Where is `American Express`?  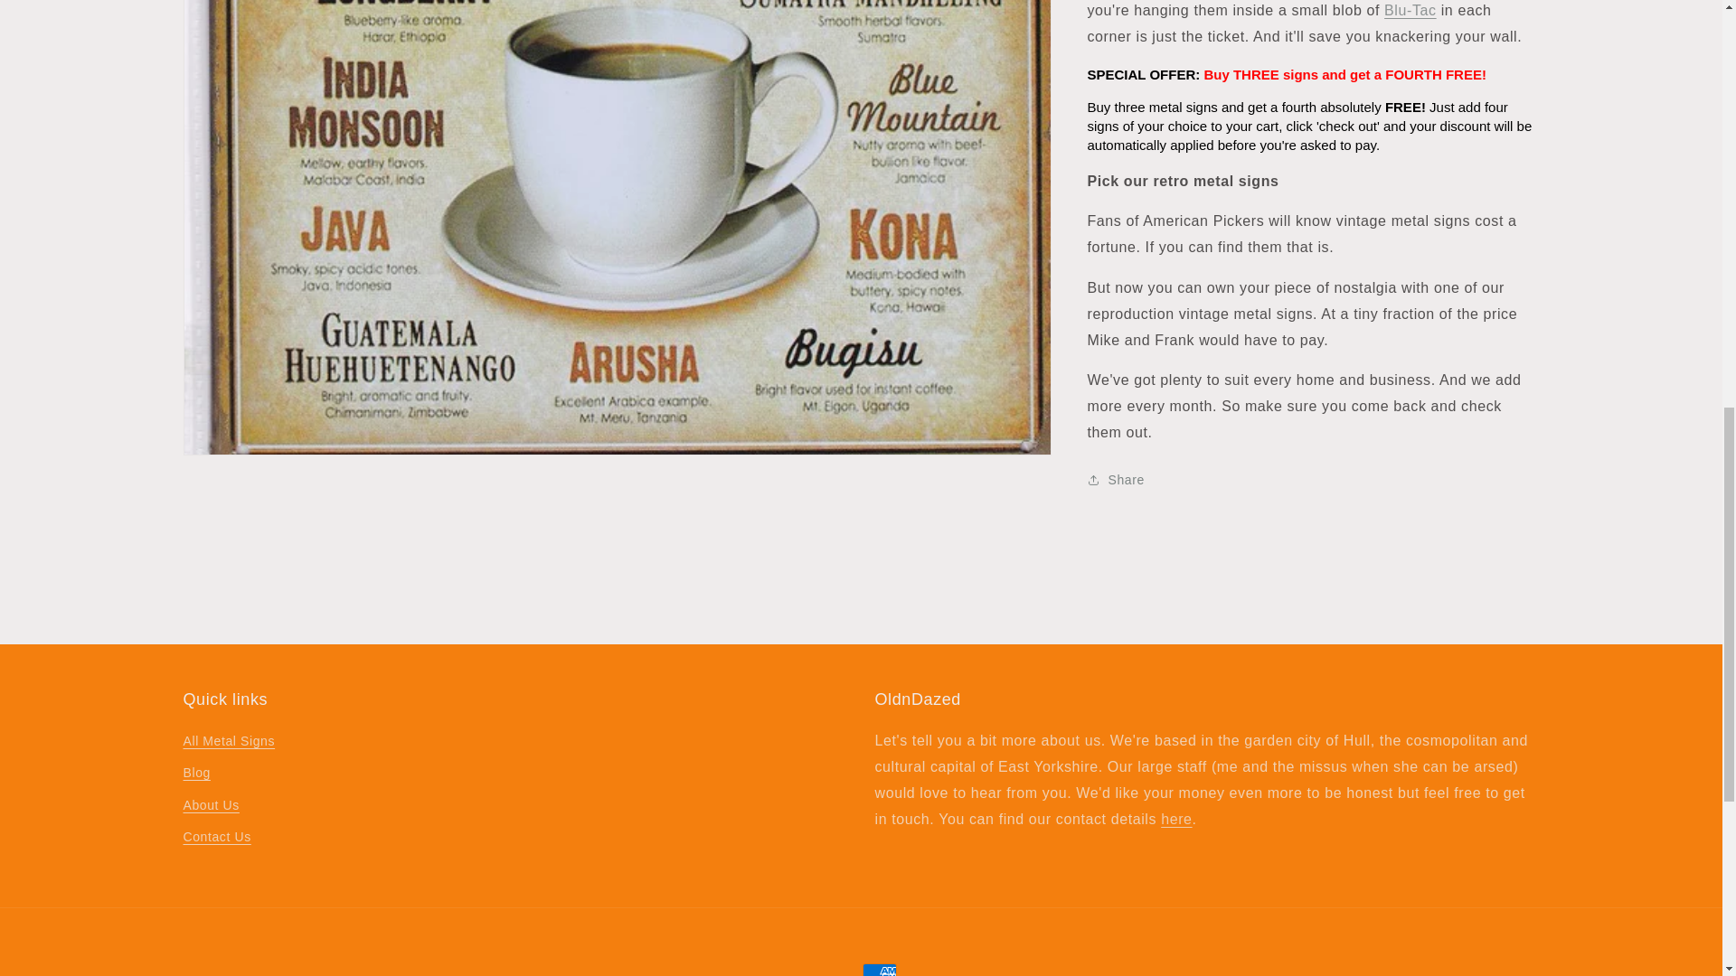 American Express is located at coordinates (880, 969).